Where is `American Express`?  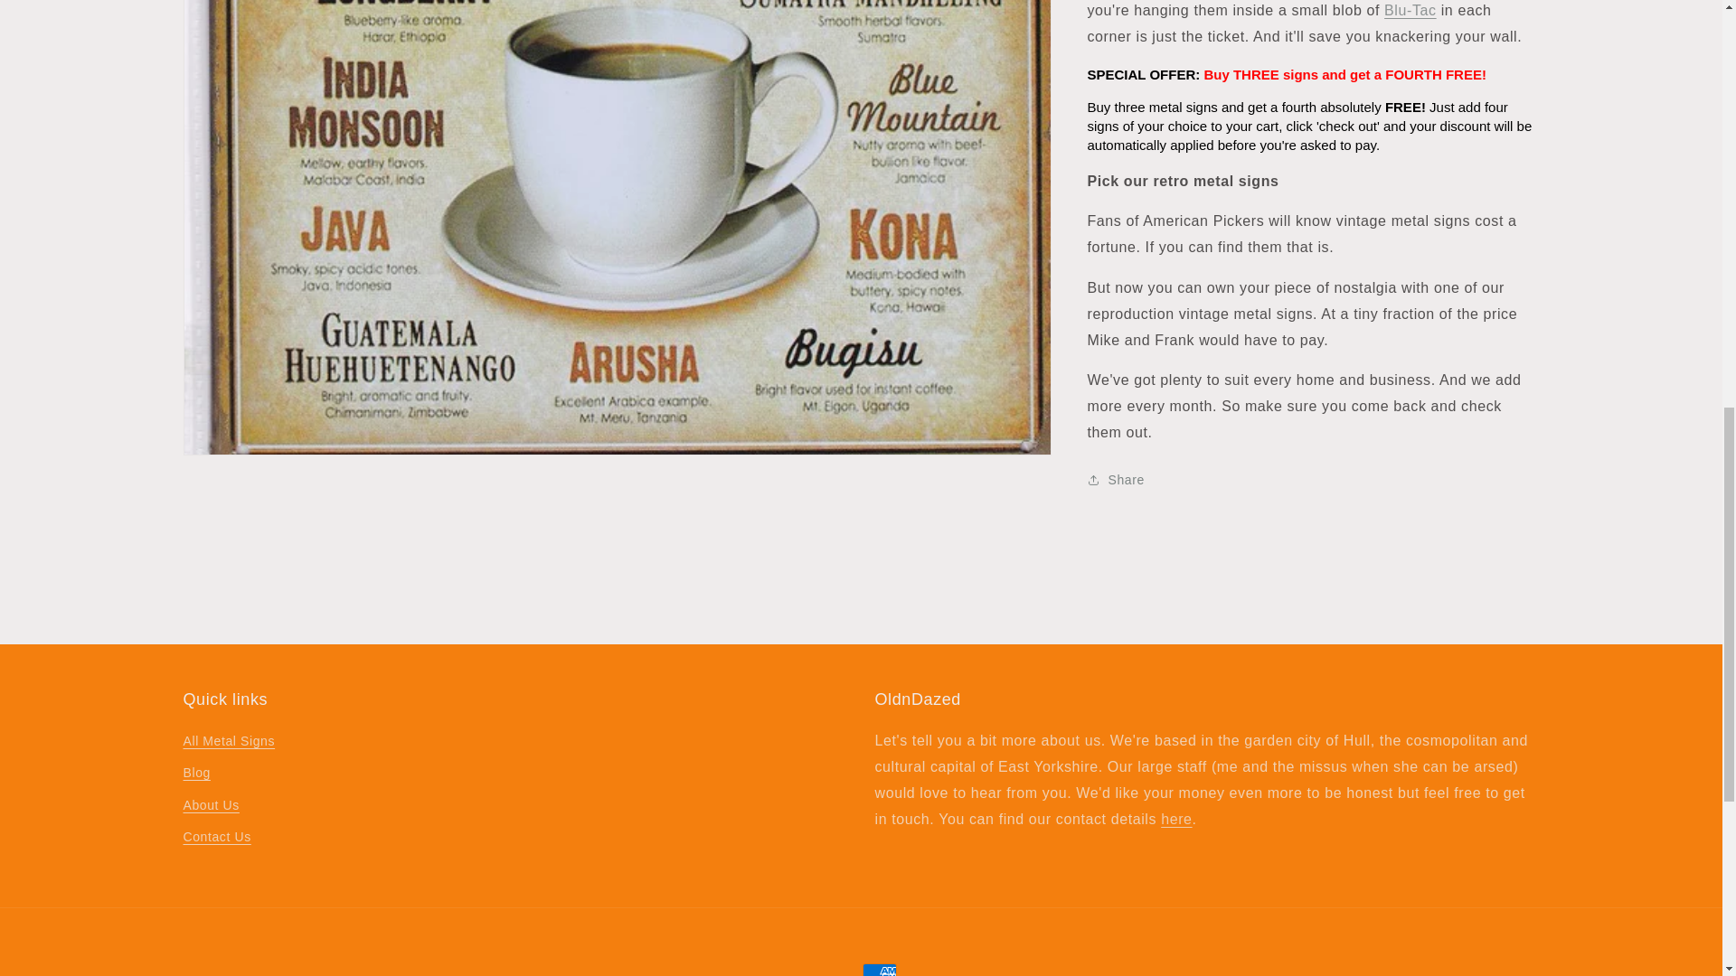 American Express is located at coordinates (880, 969).